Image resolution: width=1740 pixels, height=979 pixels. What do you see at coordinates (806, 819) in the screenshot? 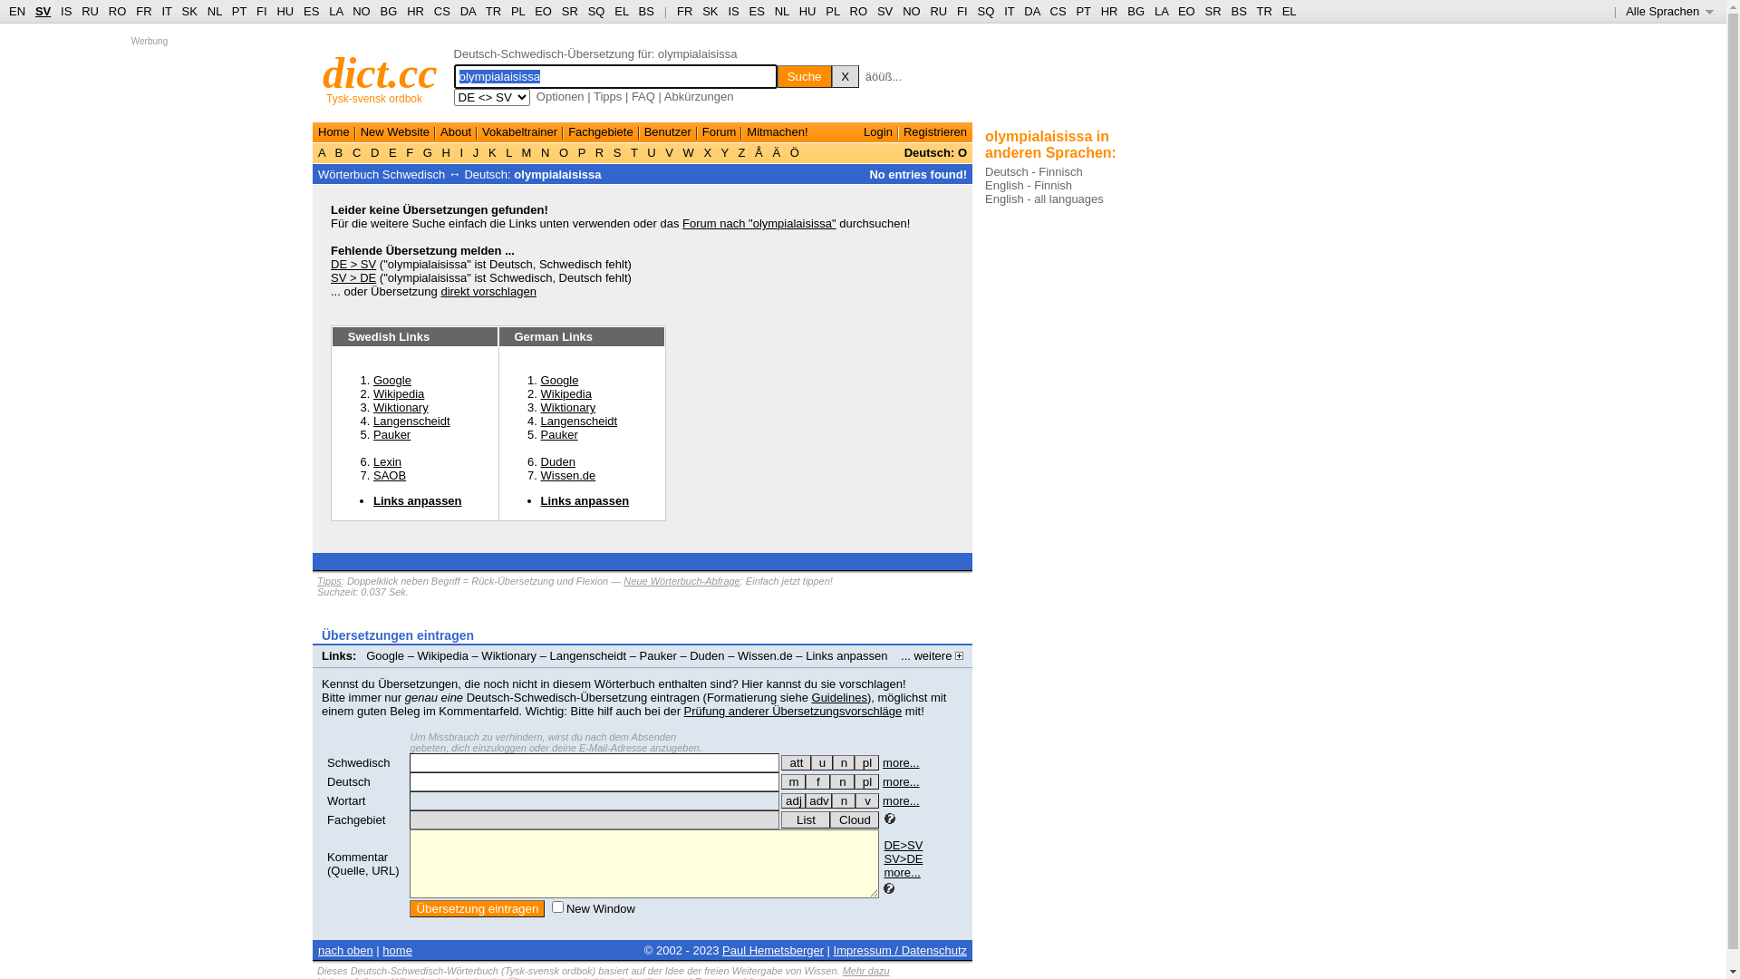
I see `List` at bounding box center [806, 819].